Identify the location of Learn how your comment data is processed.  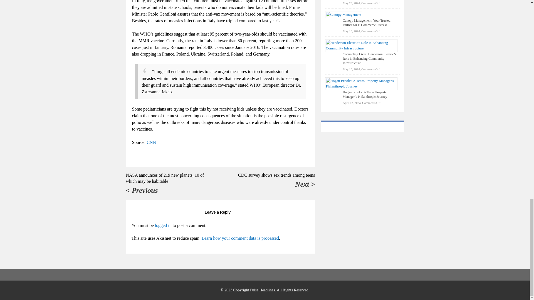
(240, 238).